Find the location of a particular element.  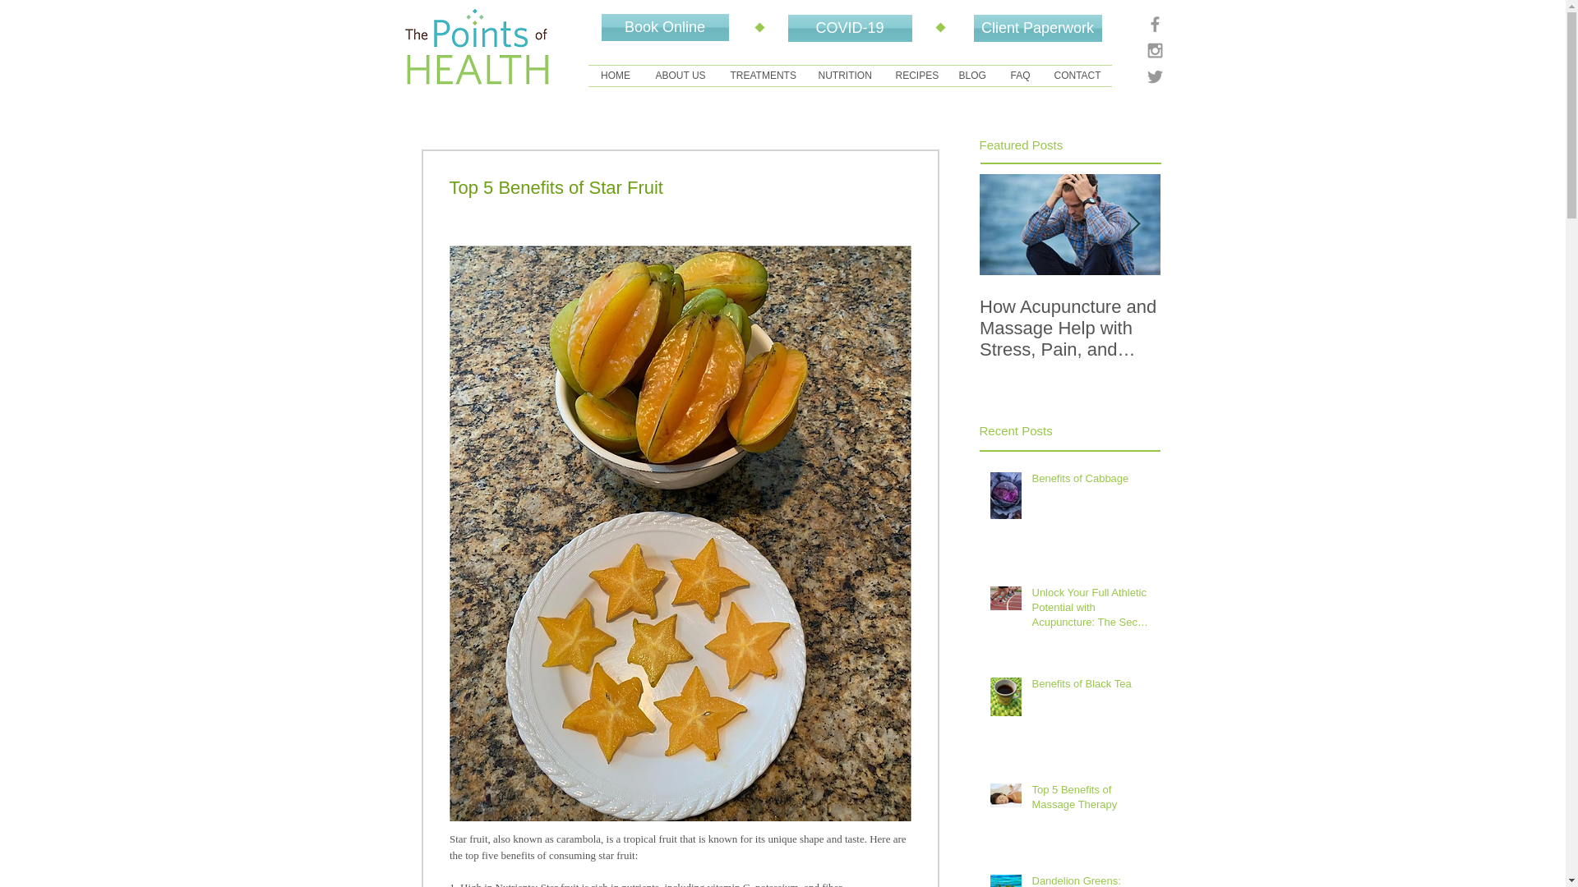

ABOUT US is located at coordinates (680, 76).